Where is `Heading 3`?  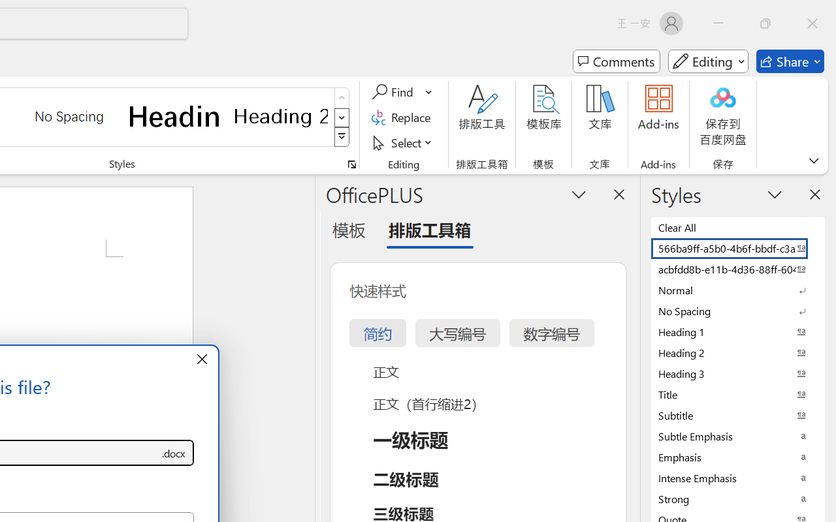
Heading 3 is located at coordinates (738, 373).